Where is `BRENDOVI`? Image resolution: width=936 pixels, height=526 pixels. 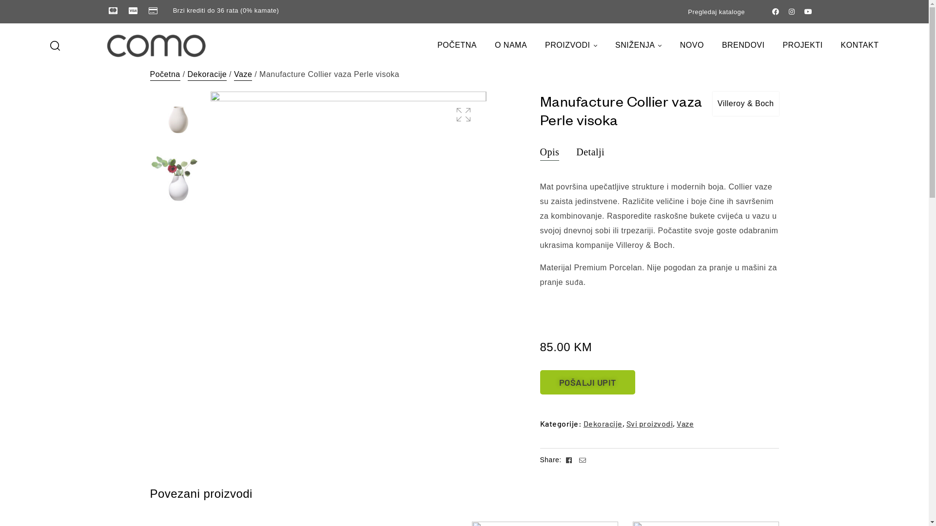 BRENDOVI is located at coordinates (743, 45).